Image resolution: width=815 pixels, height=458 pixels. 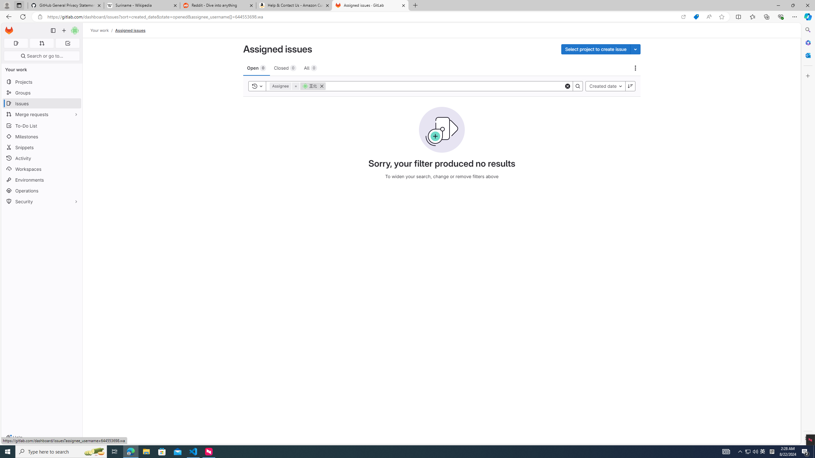 I want to click on Open in app, so click(x=683, y=17).